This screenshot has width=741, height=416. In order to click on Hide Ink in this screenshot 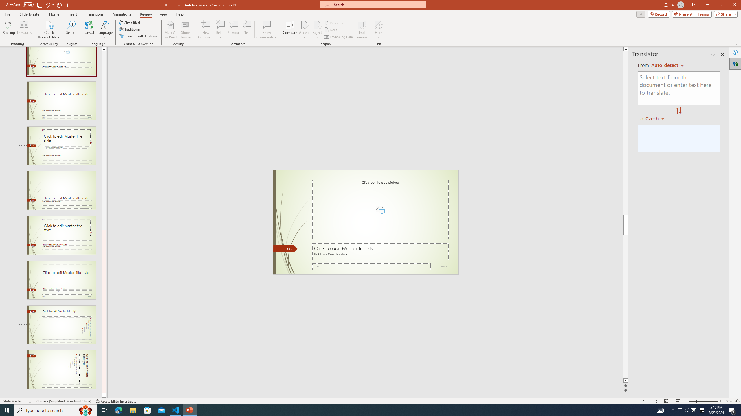, I will do `click(379, 30)`.